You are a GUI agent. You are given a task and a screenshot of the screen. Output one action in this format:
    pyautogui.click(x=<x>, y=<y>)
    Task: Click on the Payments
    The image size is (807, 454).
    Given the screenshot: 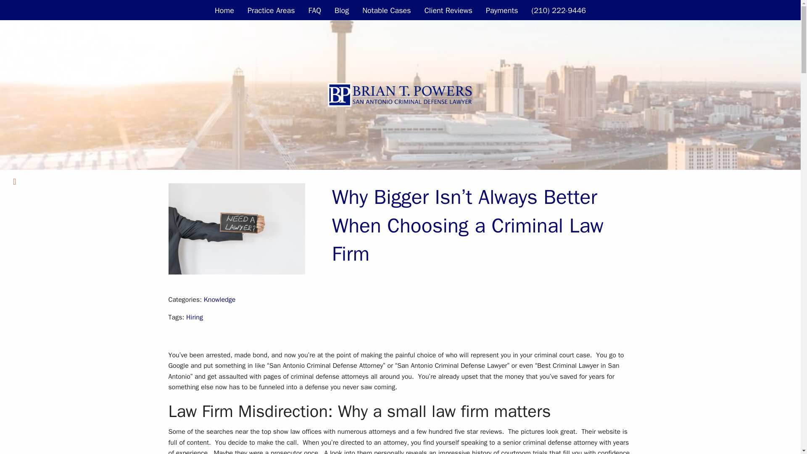 What is the action you would take?
    pyautogui.click(x=502, y=10)
    